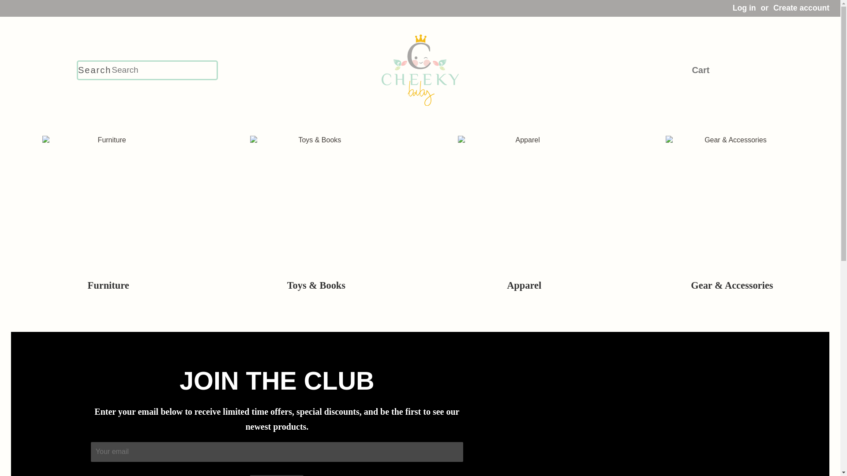  What do you see at coordinates (108, 221) in the screenshot?
I see `Furniture` at bounding box center [108, 221].